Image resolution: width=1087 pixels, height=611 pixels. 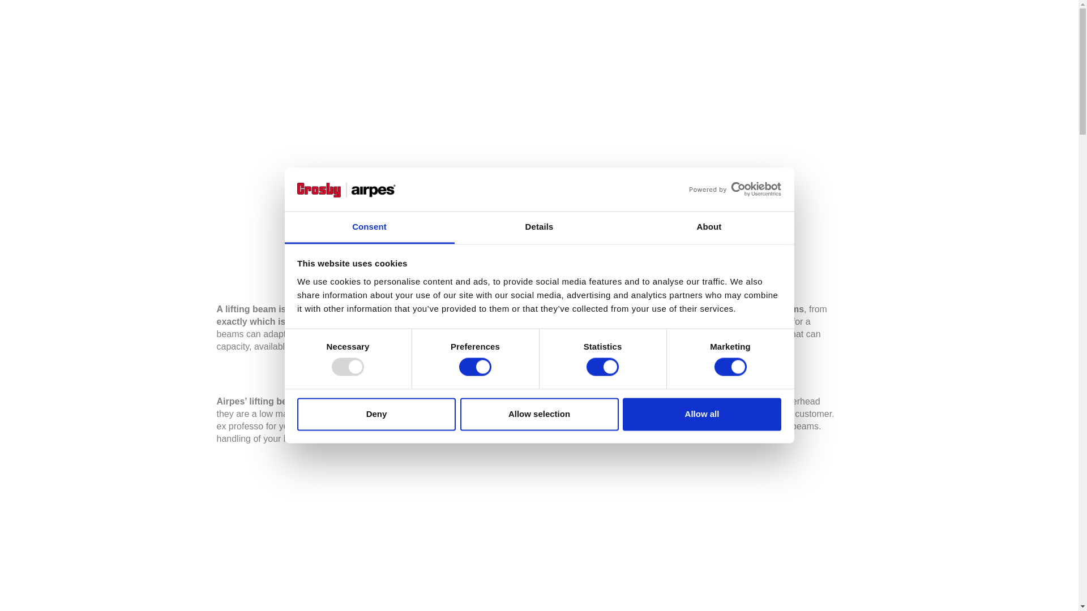 What do you see at coordinates (369, 227) in the screenshot?
I see `Consent` at bounding box center [369, 227].